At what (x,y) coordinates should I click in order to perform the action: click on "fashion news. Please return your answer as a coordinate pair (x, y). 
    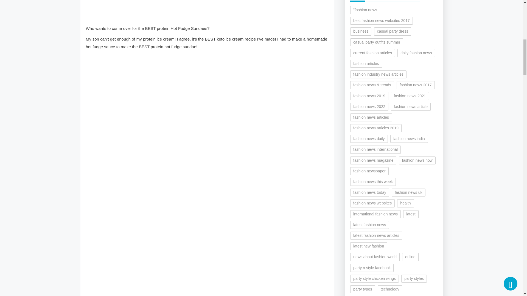
    Looking at the image, I should click on (365, 10).